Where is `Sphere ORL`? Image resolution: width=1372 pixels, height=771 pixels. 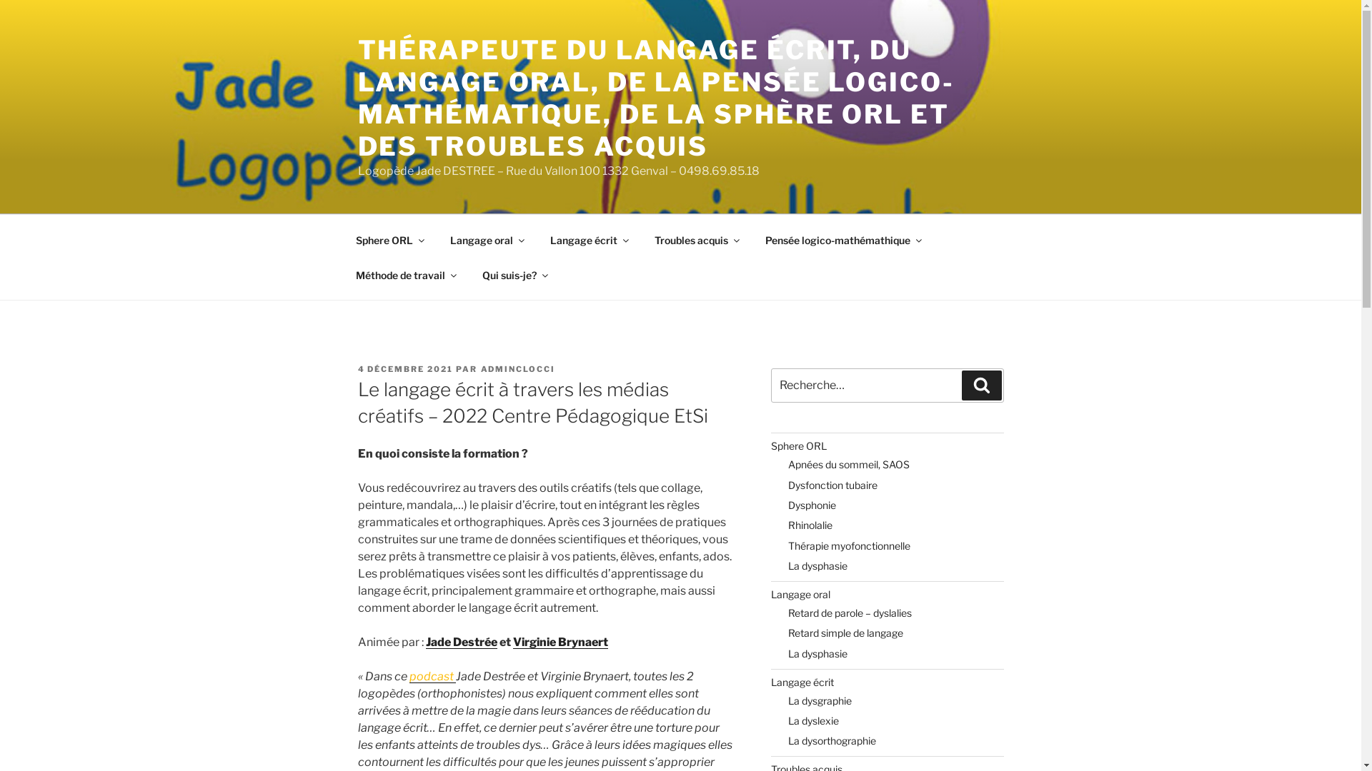 Sphere ORL is located at coordinates (389, 240).